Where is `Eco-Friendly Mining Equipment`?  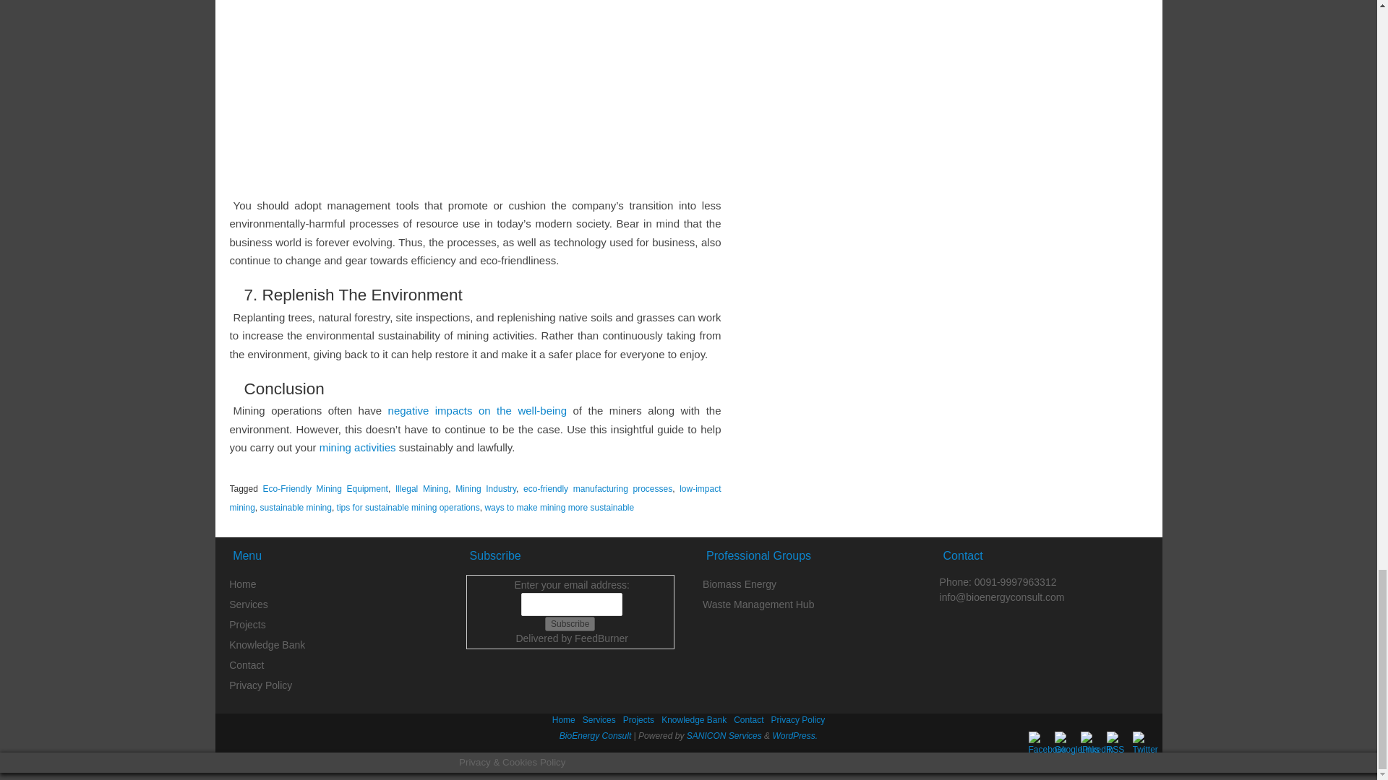
Eco-Friendly Mining Equipment is located at coordinates (325, 488).